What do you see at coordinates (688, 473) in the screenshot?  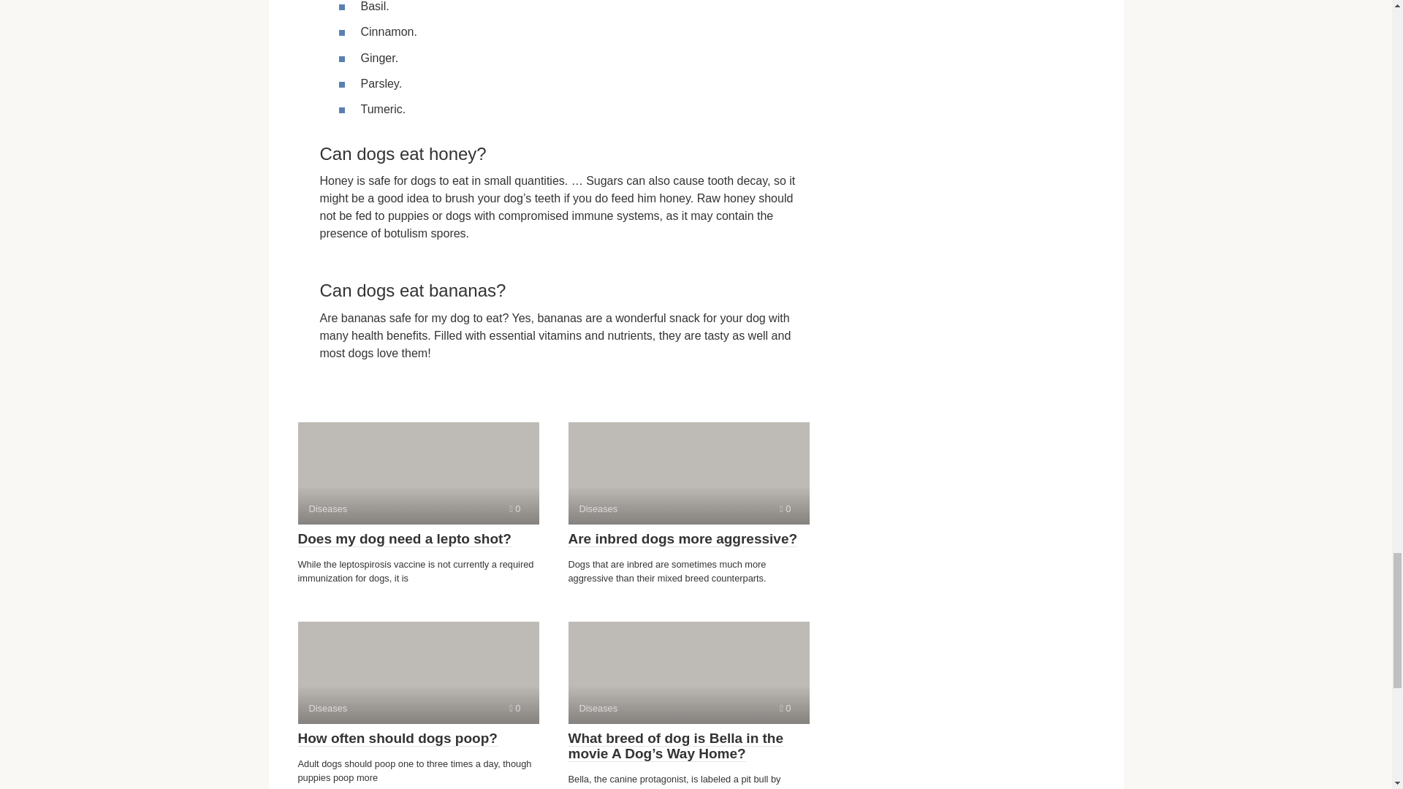 I see `Are inbred dogs more aggressive?` at bounding box center [688, 473].